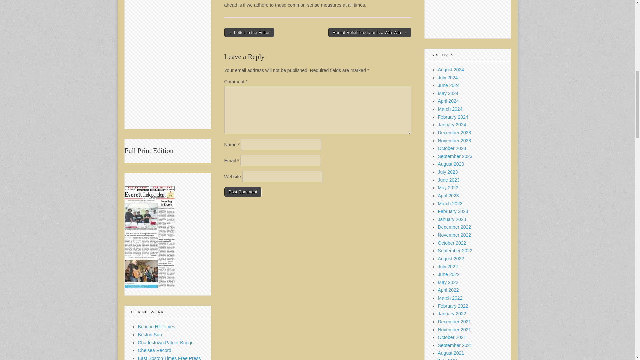  What do you see at coordinates (166, 342) in the screenshot?
I see `Charlestown Patriot-Bridge` at bounding box center [166, 342].